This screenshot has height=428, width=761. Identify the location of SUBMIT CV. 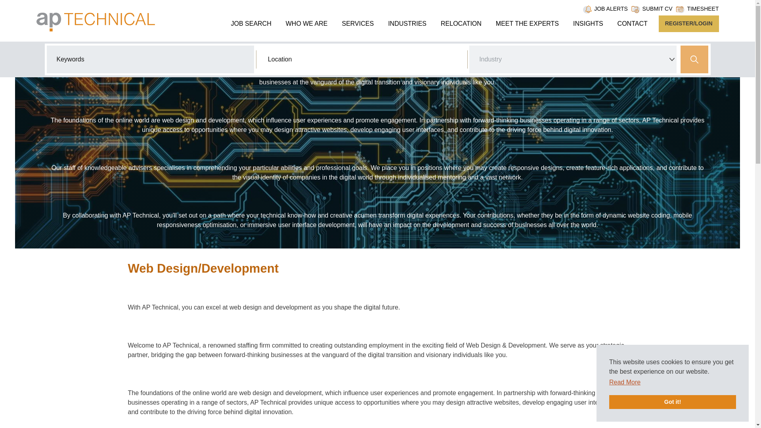
(657, 9).